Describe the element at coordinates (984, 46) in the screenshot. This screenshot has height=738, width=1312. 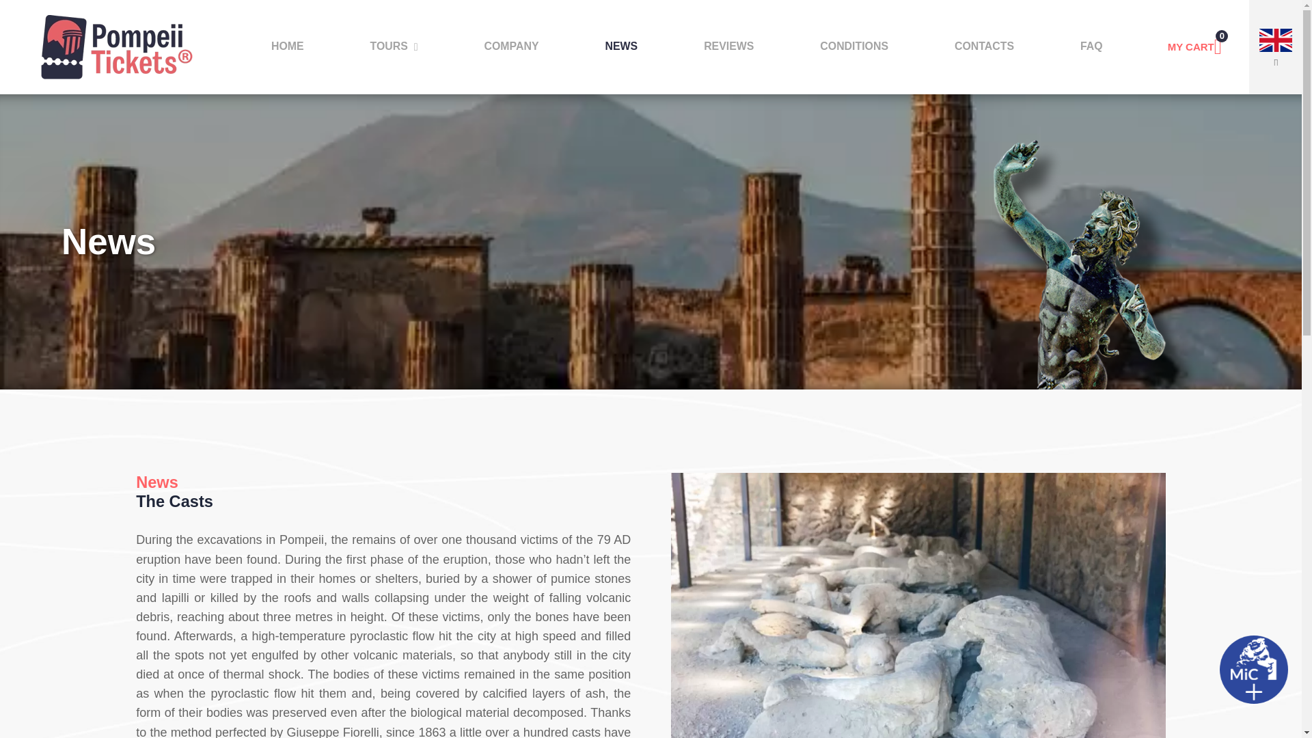
I see `CONTACTS` at that location.